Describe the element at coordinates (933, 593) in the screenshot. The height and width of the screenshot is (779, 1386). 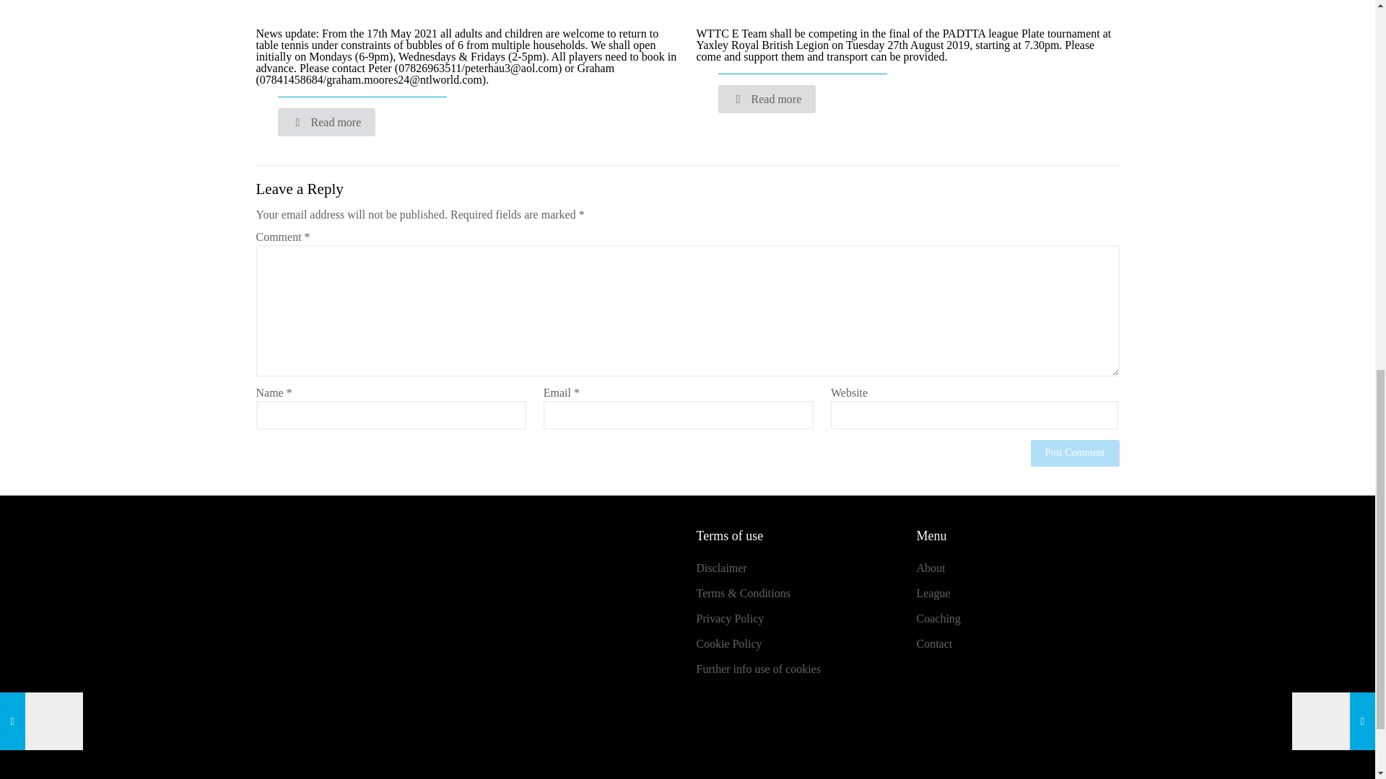
I see `League` at that location.